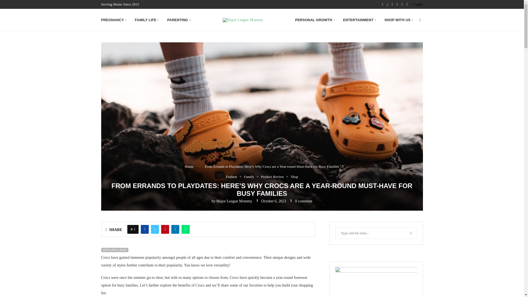 The height and width of the screenshot is (297, 528). What do you see at coordinates (360, 20) in the screenshot?
I see `ENTERTAINMENT` at bounding box center [360, 20].